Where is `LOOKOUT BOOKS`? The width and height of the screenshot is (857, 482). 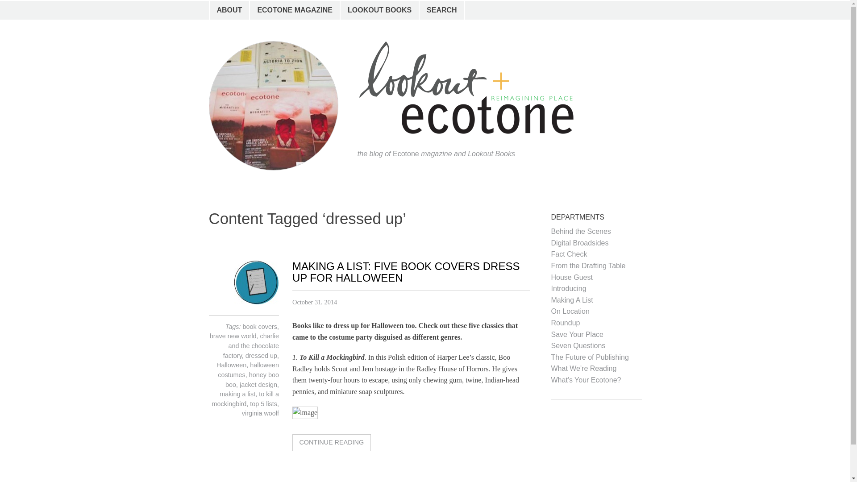 LOOKOUT BOOKS is located at coordinates (380, 10).